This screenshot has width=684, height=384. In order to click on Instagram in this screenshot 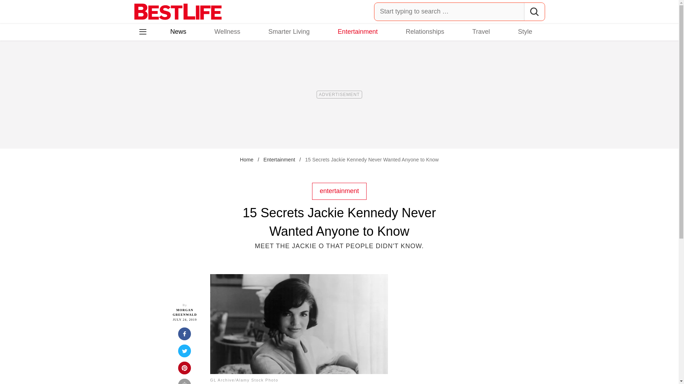, I will do `click(168, 63)`.